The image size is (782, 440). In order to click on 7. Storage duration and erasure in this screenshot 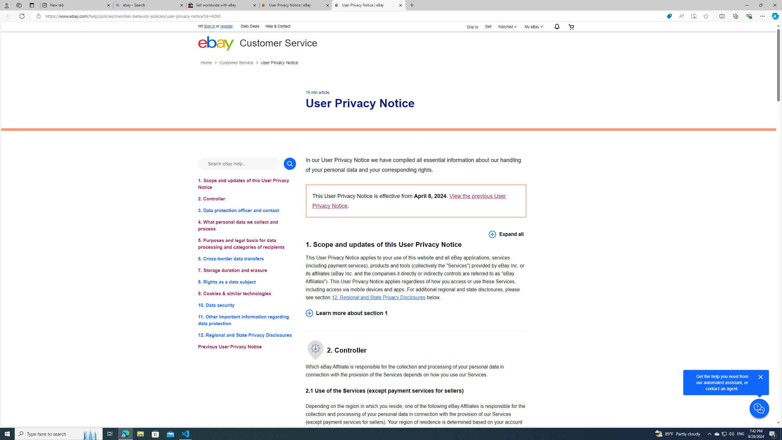, I will do `click(247, 270)`.